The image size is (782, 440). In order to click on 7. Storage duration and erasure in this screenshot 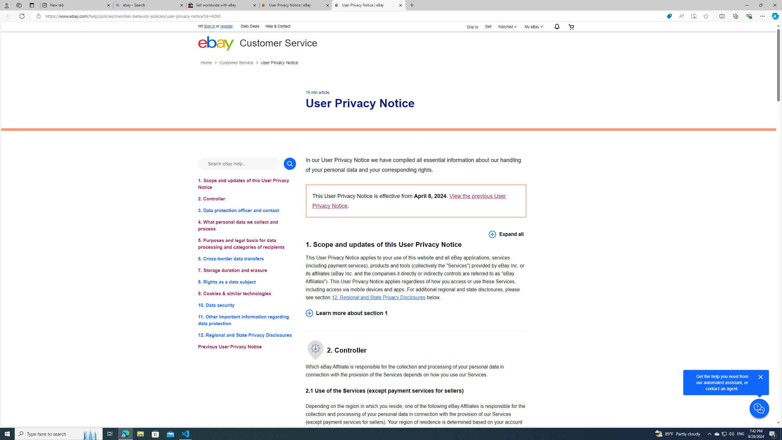, I will do `click(247, 270)`.